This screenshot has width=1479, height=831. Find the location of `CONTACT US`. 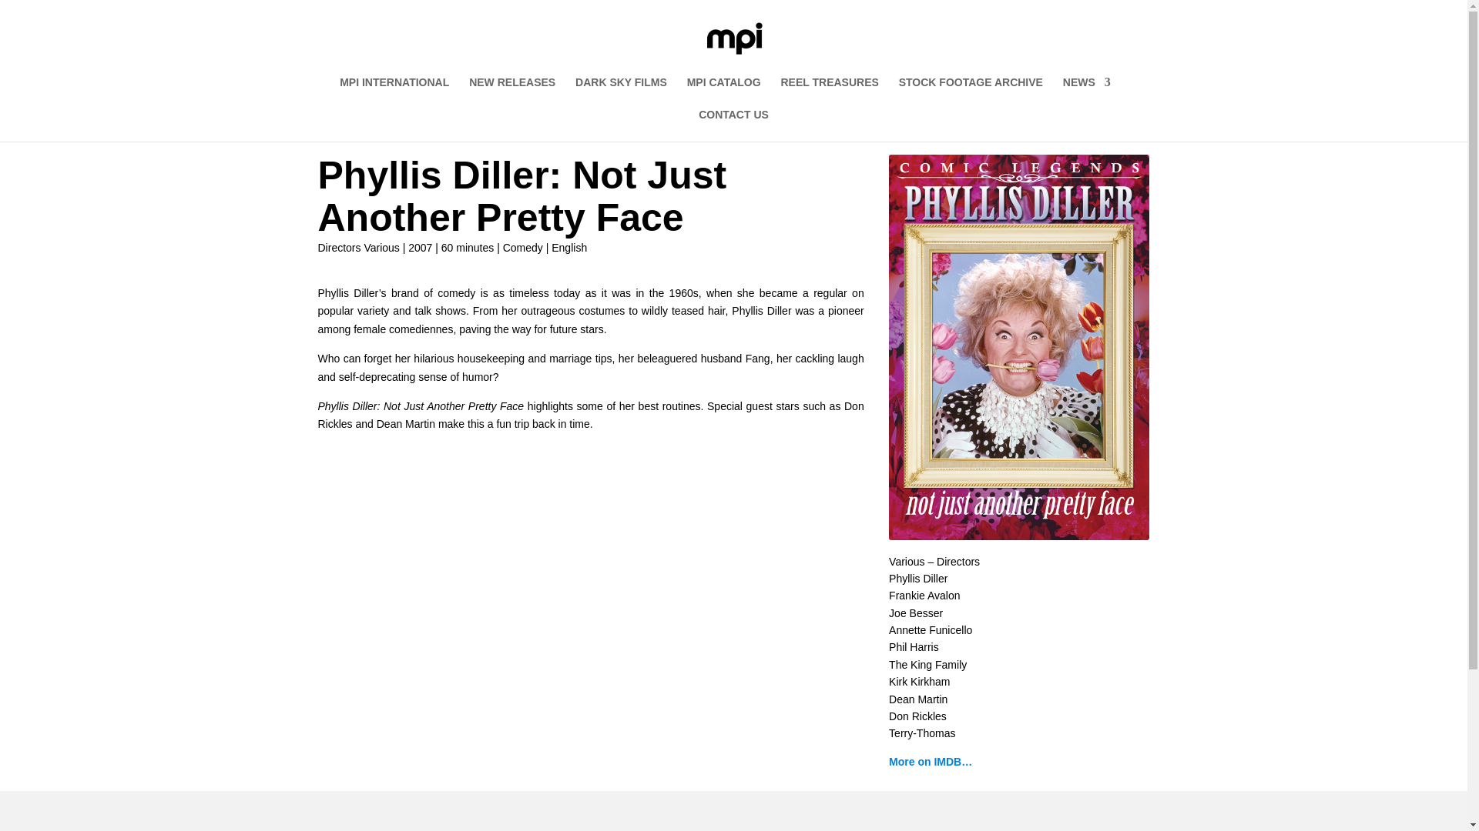

CONTACT US is located at coordinates (733, 125).